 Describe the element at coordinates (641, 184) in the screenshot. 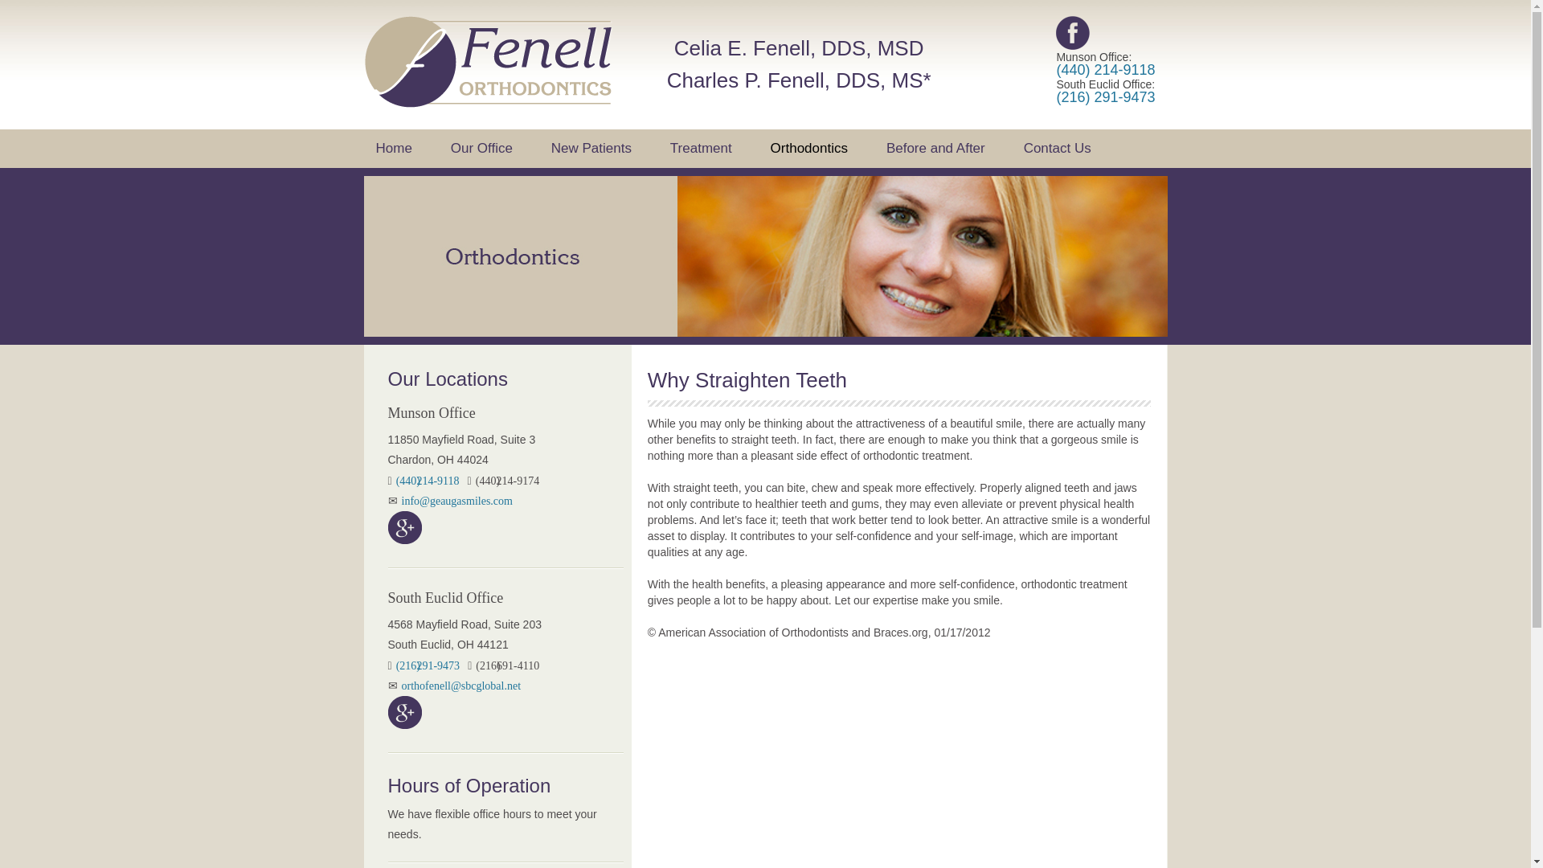

I see `First Visit` at that location.